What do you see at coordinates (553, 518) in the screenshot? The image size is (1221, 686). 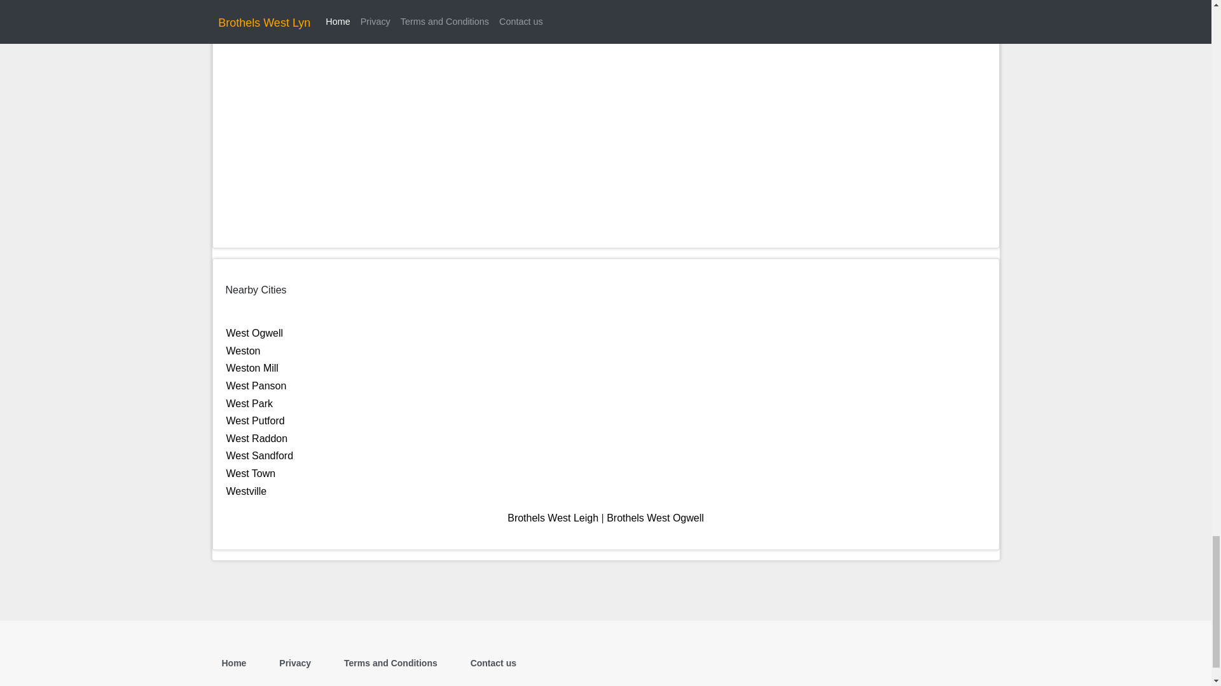 I see `Brothels West Leigh` at bounding box center [553, 518].